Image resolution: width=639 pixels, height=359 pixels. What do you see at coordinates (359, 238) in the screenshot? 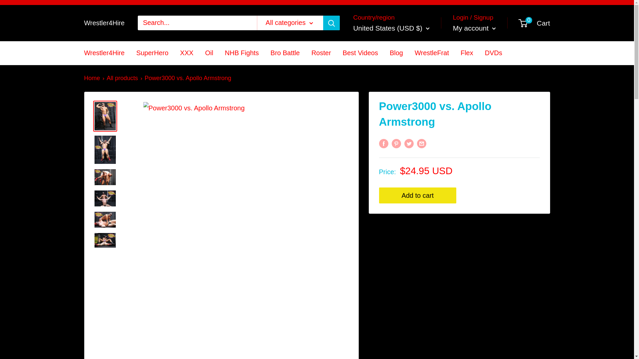
I see `BS` at bounding box center [359, 238].